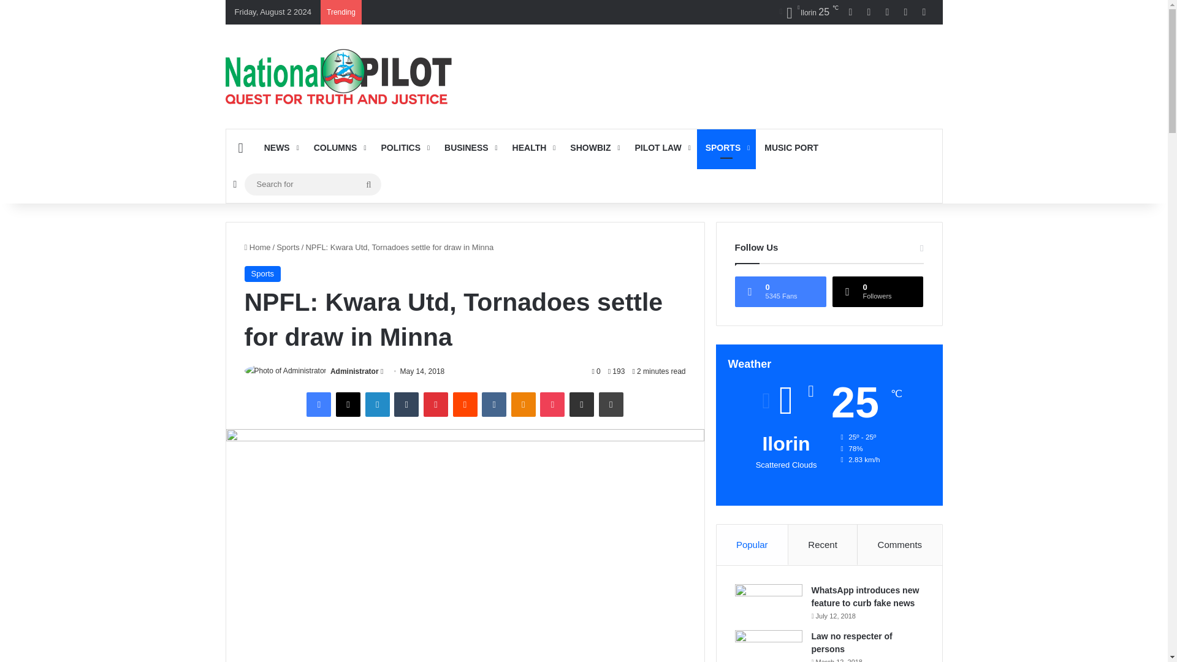  Describe the element at coordinates (280, 147) in the screenshot. I see `NEWS` at that location.